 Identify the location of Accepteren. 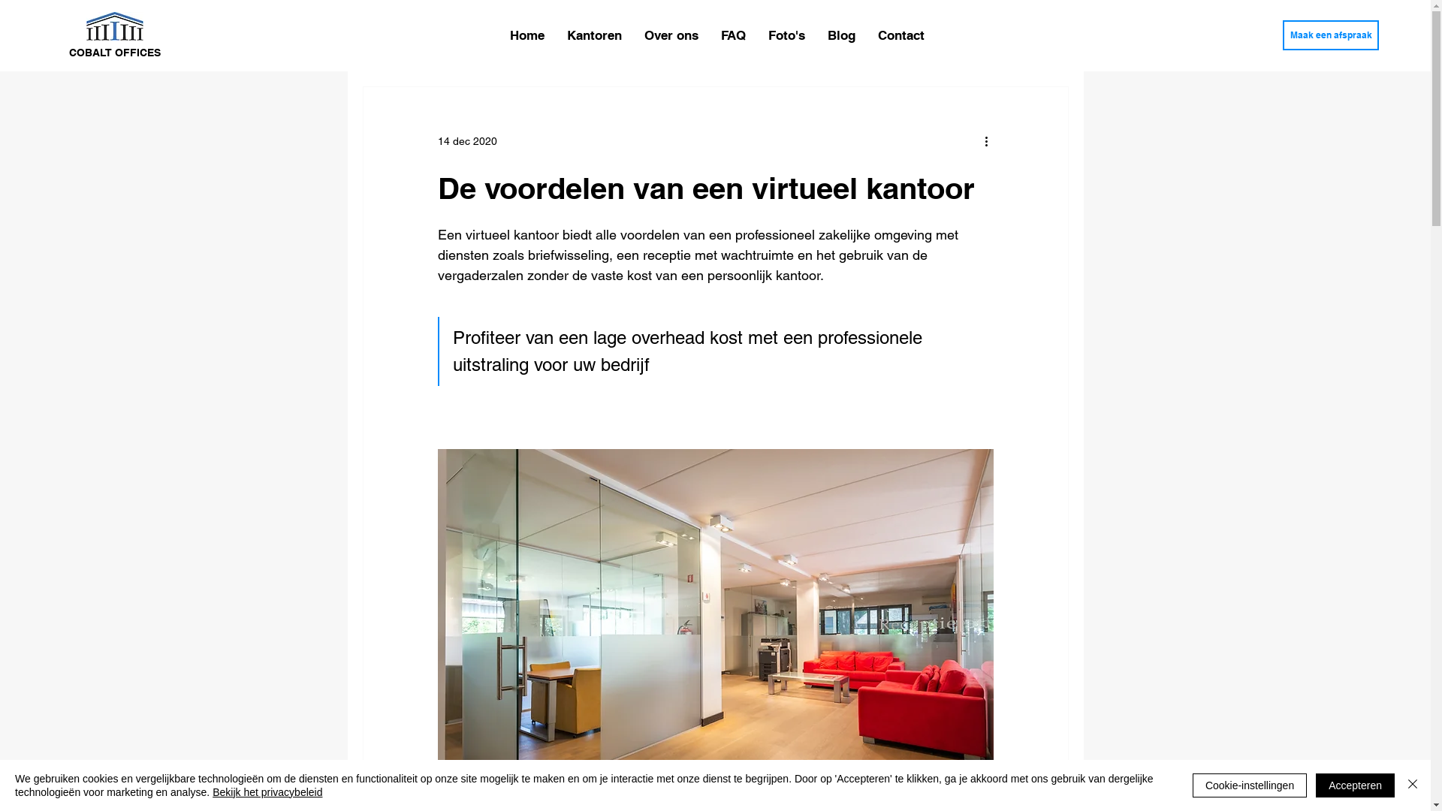
(1355, 785).